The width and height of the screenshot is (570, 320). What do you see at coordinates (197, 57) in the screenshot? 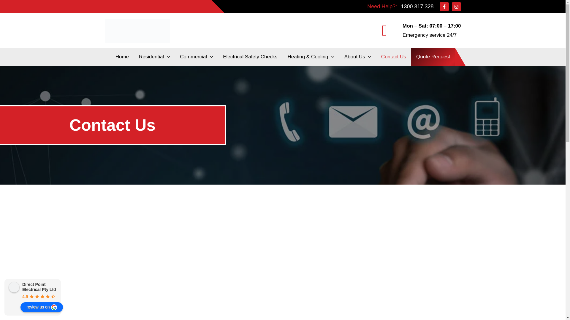
I see `Commercial` at bounding box center [197, 57].